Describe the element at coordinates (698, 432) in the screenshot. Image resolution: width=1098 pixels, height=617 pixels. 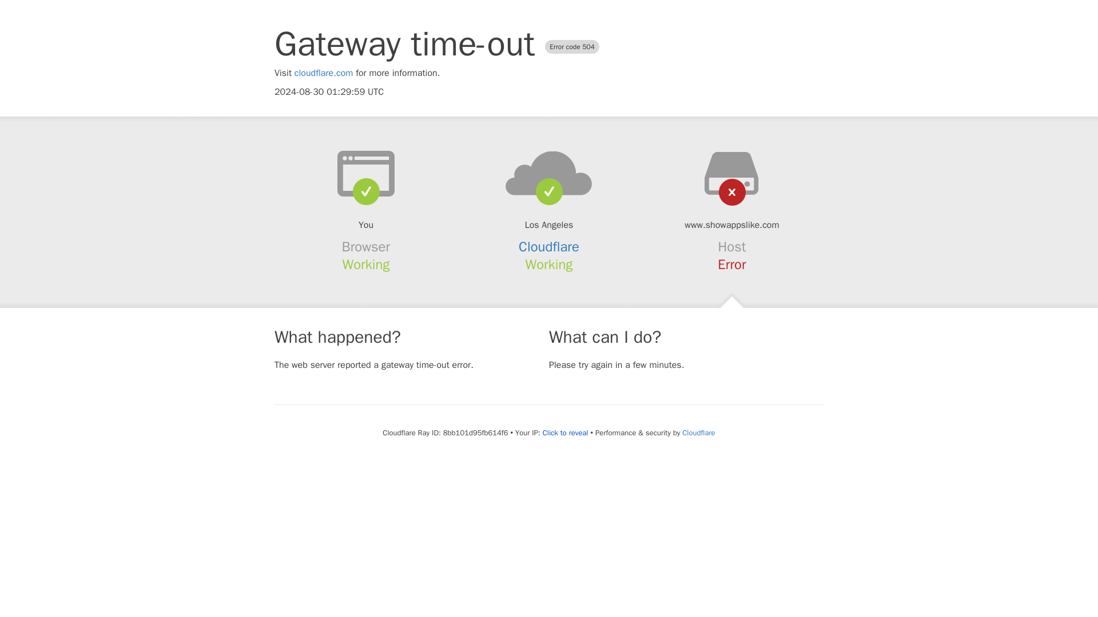
I see `Cloudflare` at that location.